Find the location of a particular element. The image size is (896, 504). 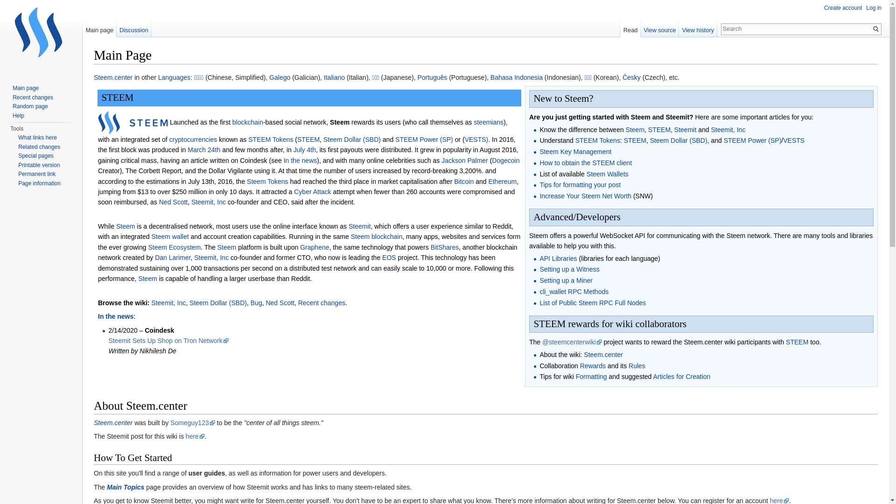

blockchain is located at coordinates (387, 237).